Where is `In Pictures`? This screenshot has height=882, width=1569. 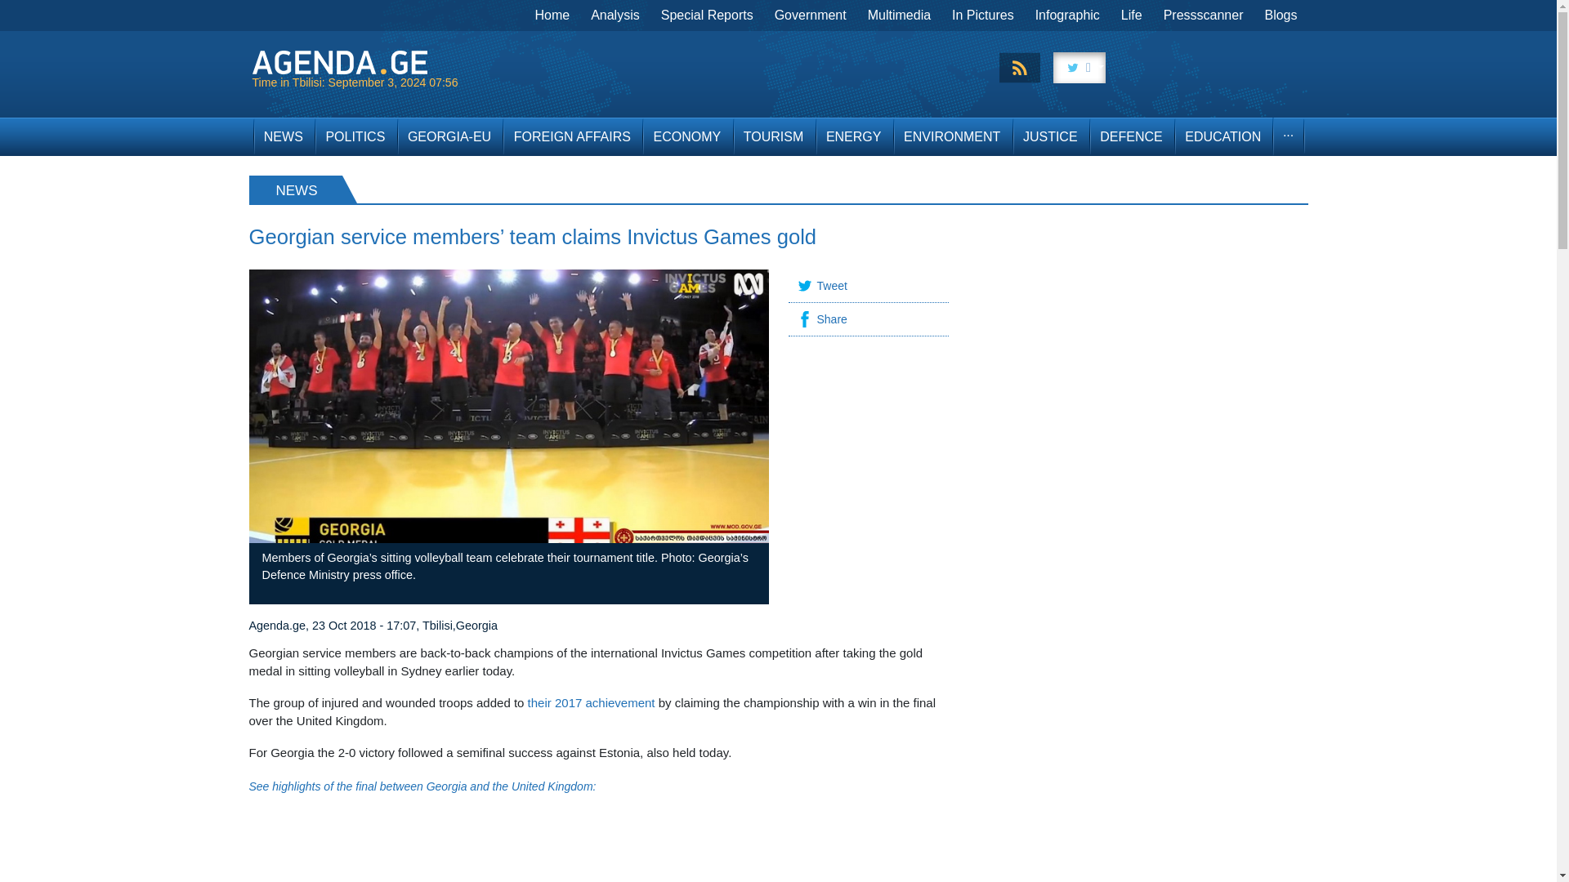
In Pictures is located at coordinates (982, 15).